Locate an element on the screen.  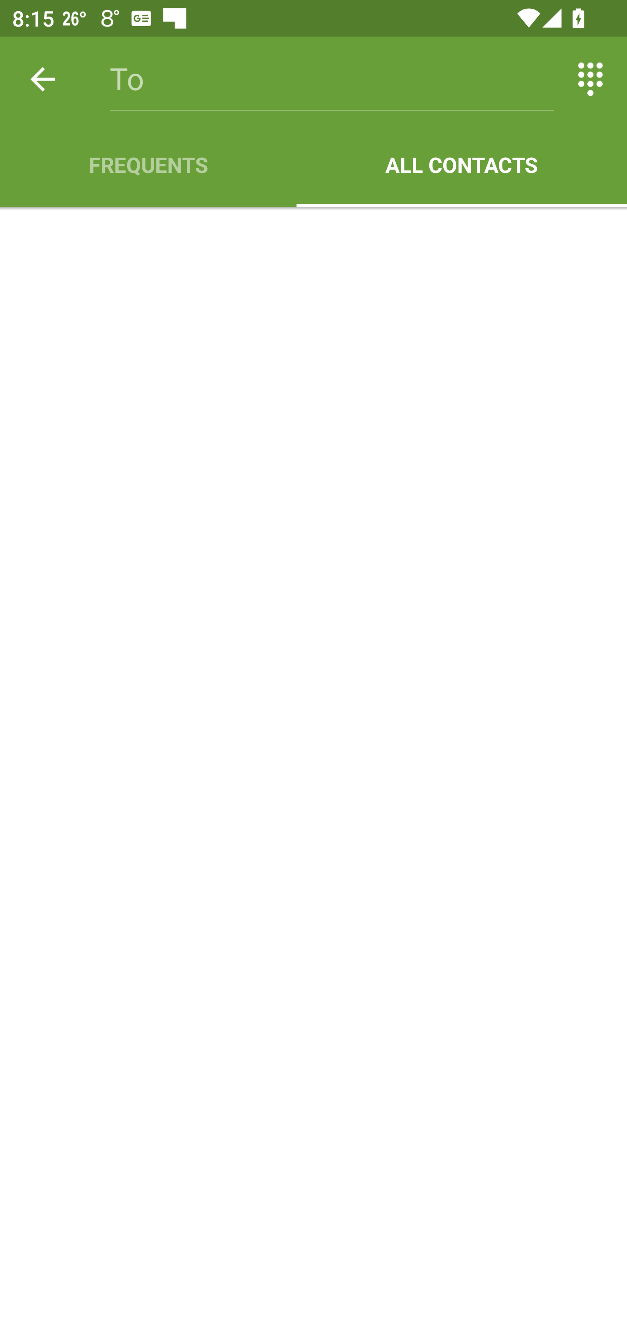
Switch between entering text and numbers is located at coordinates (590, 79).